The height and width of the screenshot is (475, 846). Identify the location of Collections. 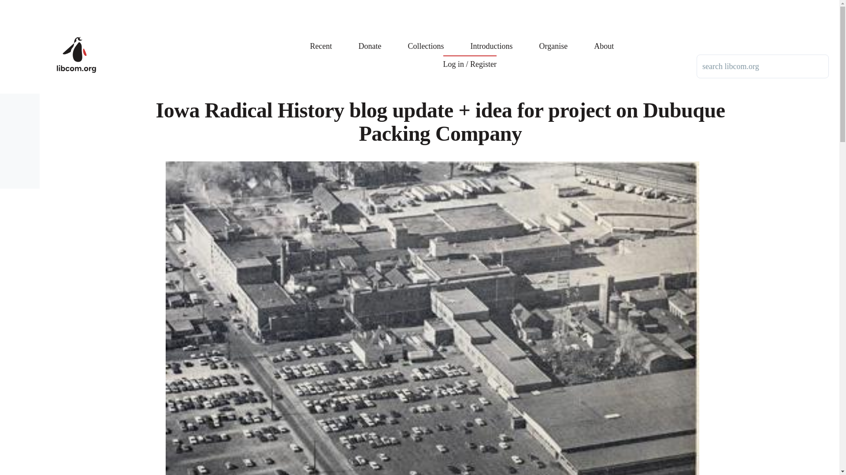
(426, 40).